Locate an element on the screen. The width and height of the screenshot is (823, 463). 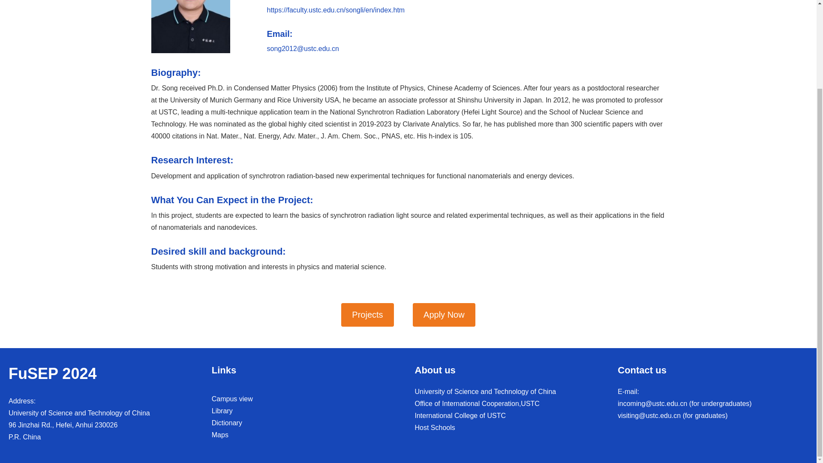
Host Schools is located at coordinates (435, 427).